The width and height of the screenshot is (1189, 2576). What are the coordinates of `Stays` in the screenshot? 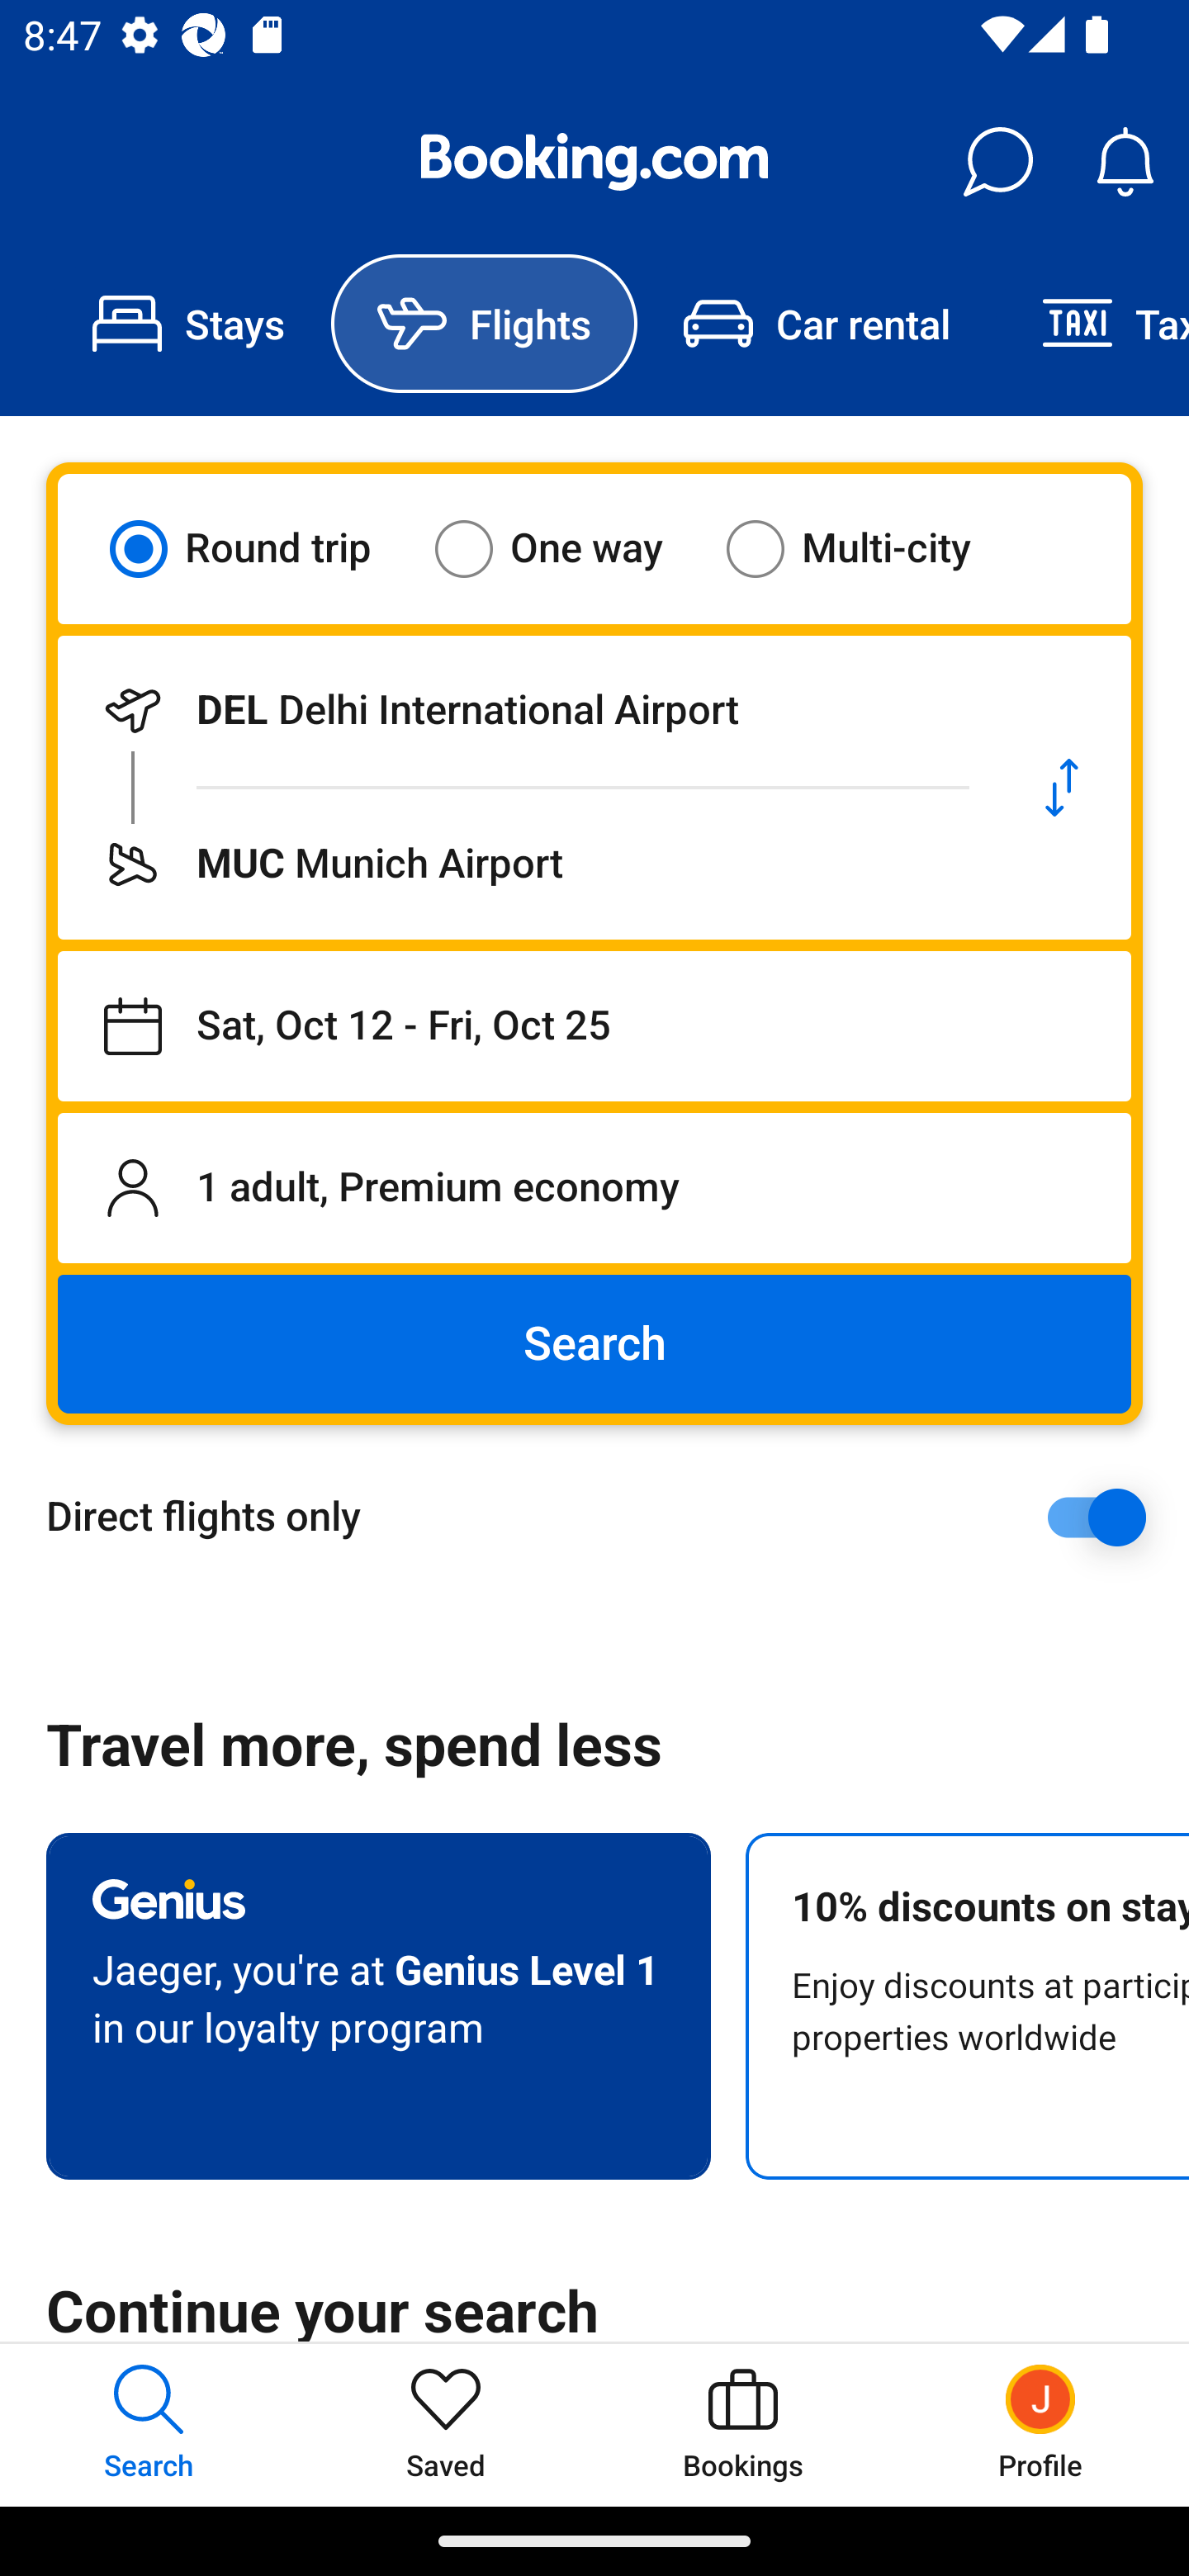 It's located at (188, 324).